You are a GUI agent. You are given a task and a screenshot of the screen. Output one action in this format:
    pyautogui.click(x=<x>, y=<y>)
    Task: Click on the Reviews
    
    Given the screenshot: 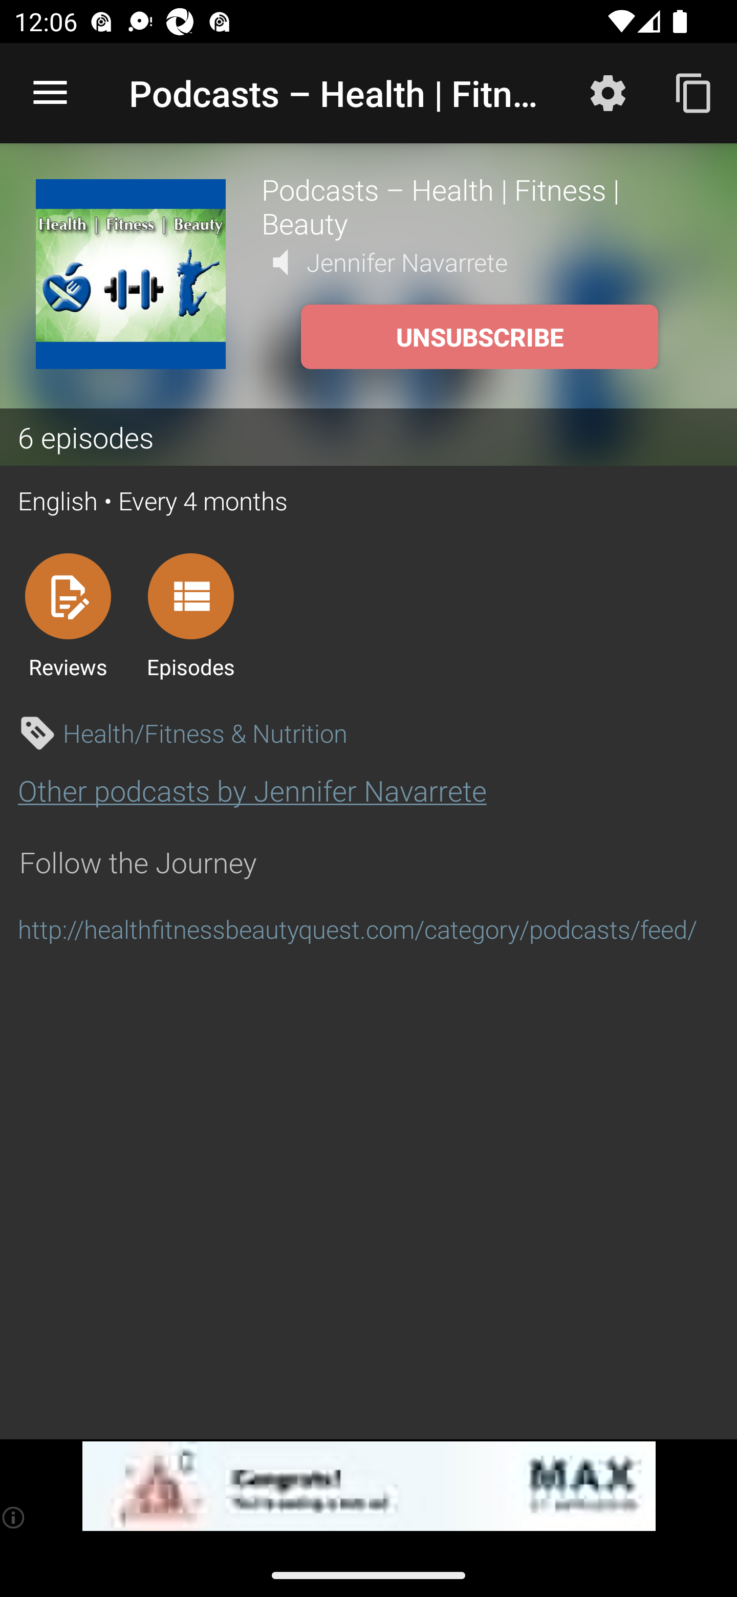 What is the action you would take?
    pyautogui.click(x=68, y=615)
    